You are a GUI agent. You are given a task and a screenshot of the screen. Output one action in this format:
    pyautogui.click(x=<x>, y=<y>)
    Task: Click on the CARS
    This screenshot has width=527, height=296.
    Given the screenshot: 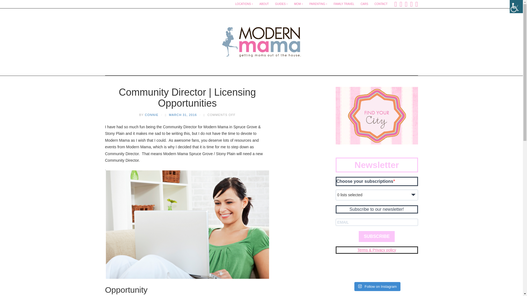 What is the action you would take?
    pyautogui.click(x=364, y=4)
    